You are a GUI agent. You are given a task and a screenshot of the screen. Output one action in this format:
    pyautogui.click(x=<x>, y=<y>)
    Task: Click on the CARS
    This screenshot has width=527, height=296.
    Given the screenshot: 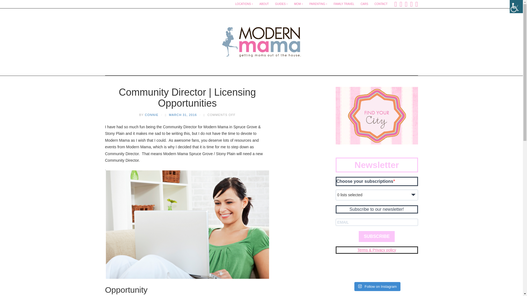 What is the action you would take?
    pyautogui.click(x=364, y=4)
    